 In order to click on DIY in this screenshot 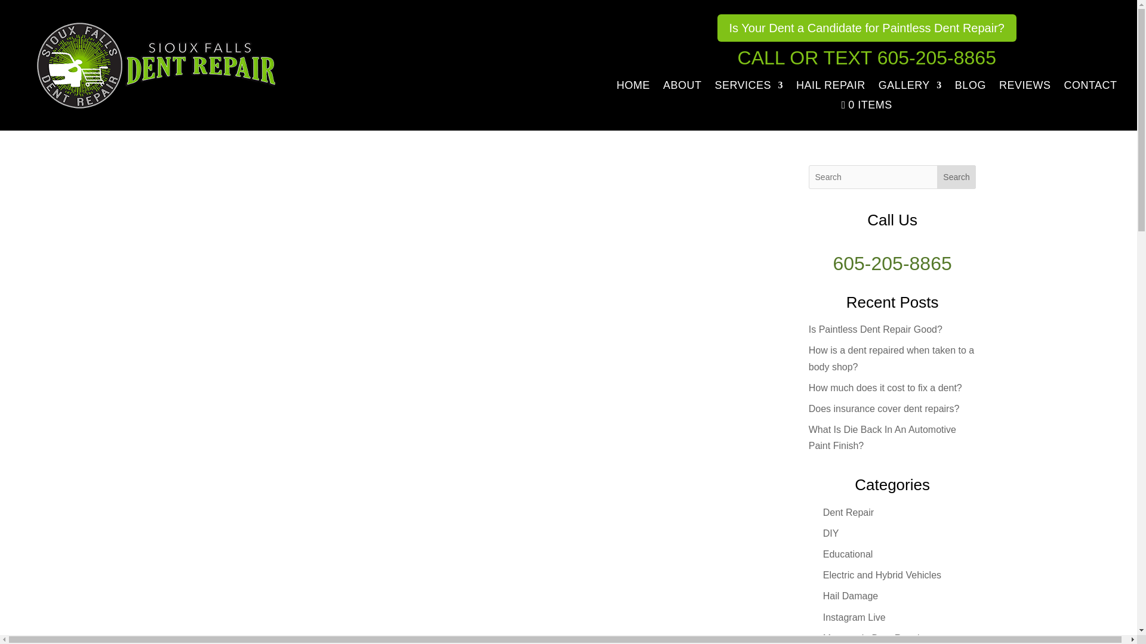, I will do `click(831, 533)`.